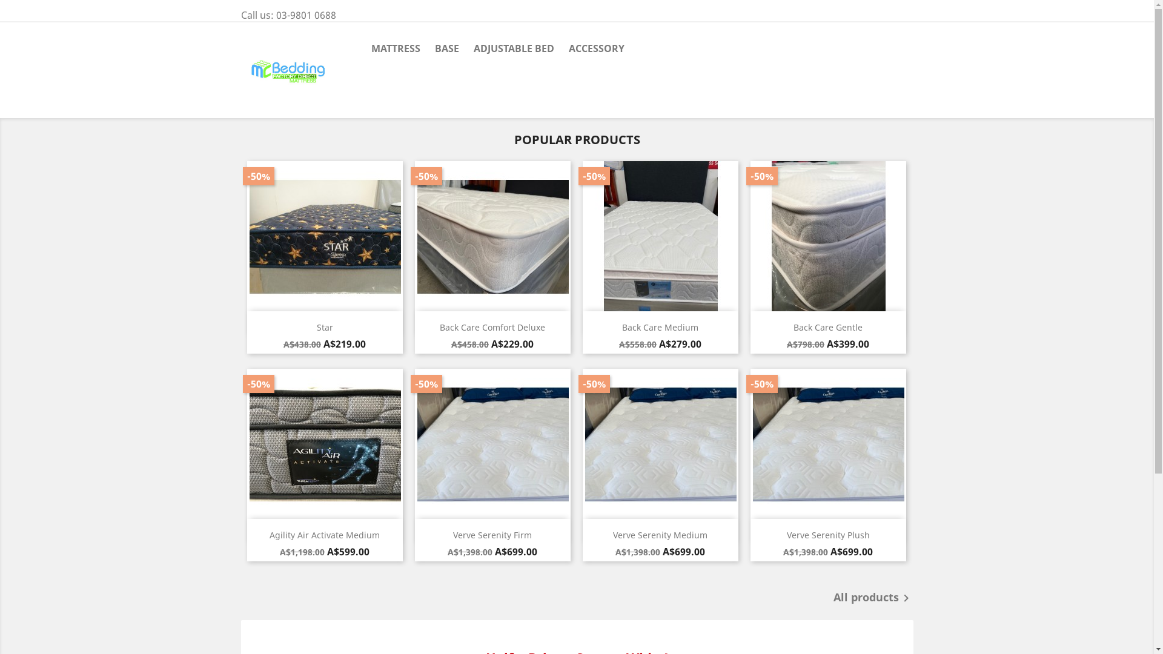 This screenshot has height=654, width=1163. Describe the element at coordinates (514, 50) in the screenshot. I see `ADJUSTABLE BED` at that location.